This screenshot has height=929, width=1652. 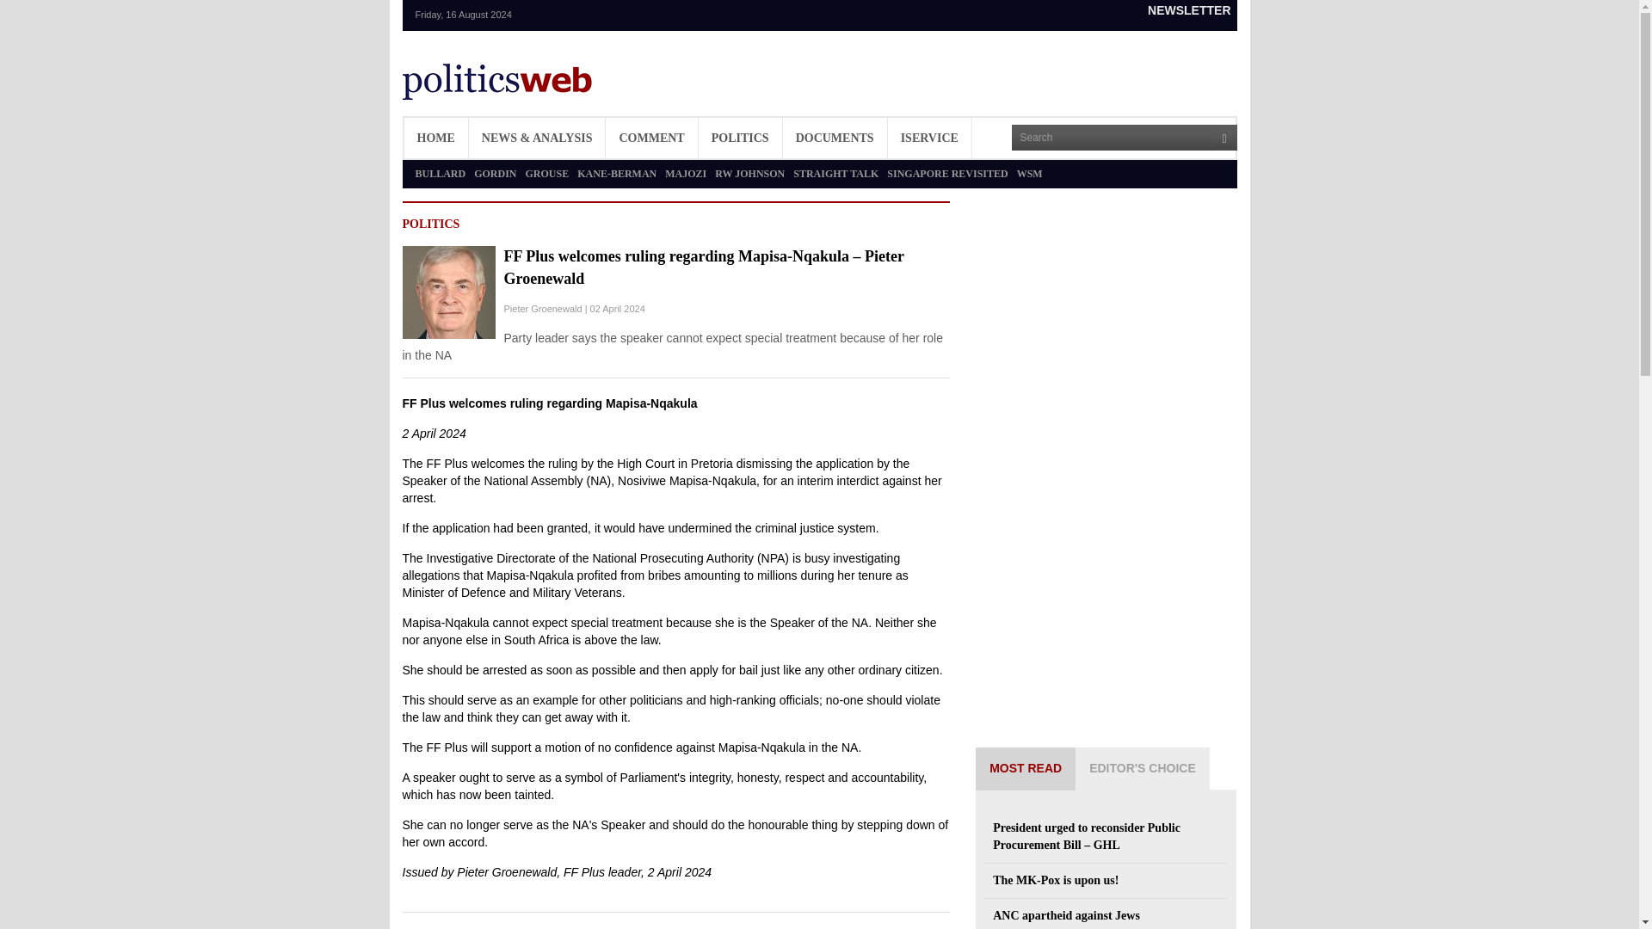 What do you see at coordinates (750, 174) in the screenshot?
I see `RW JOHNSON` at bounding box center [750, 174].